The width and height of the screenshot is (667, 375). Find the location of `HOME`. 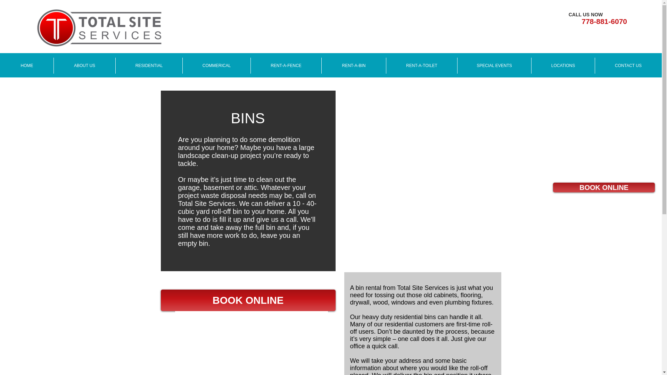

HOME is located at coordinates (27, 65).